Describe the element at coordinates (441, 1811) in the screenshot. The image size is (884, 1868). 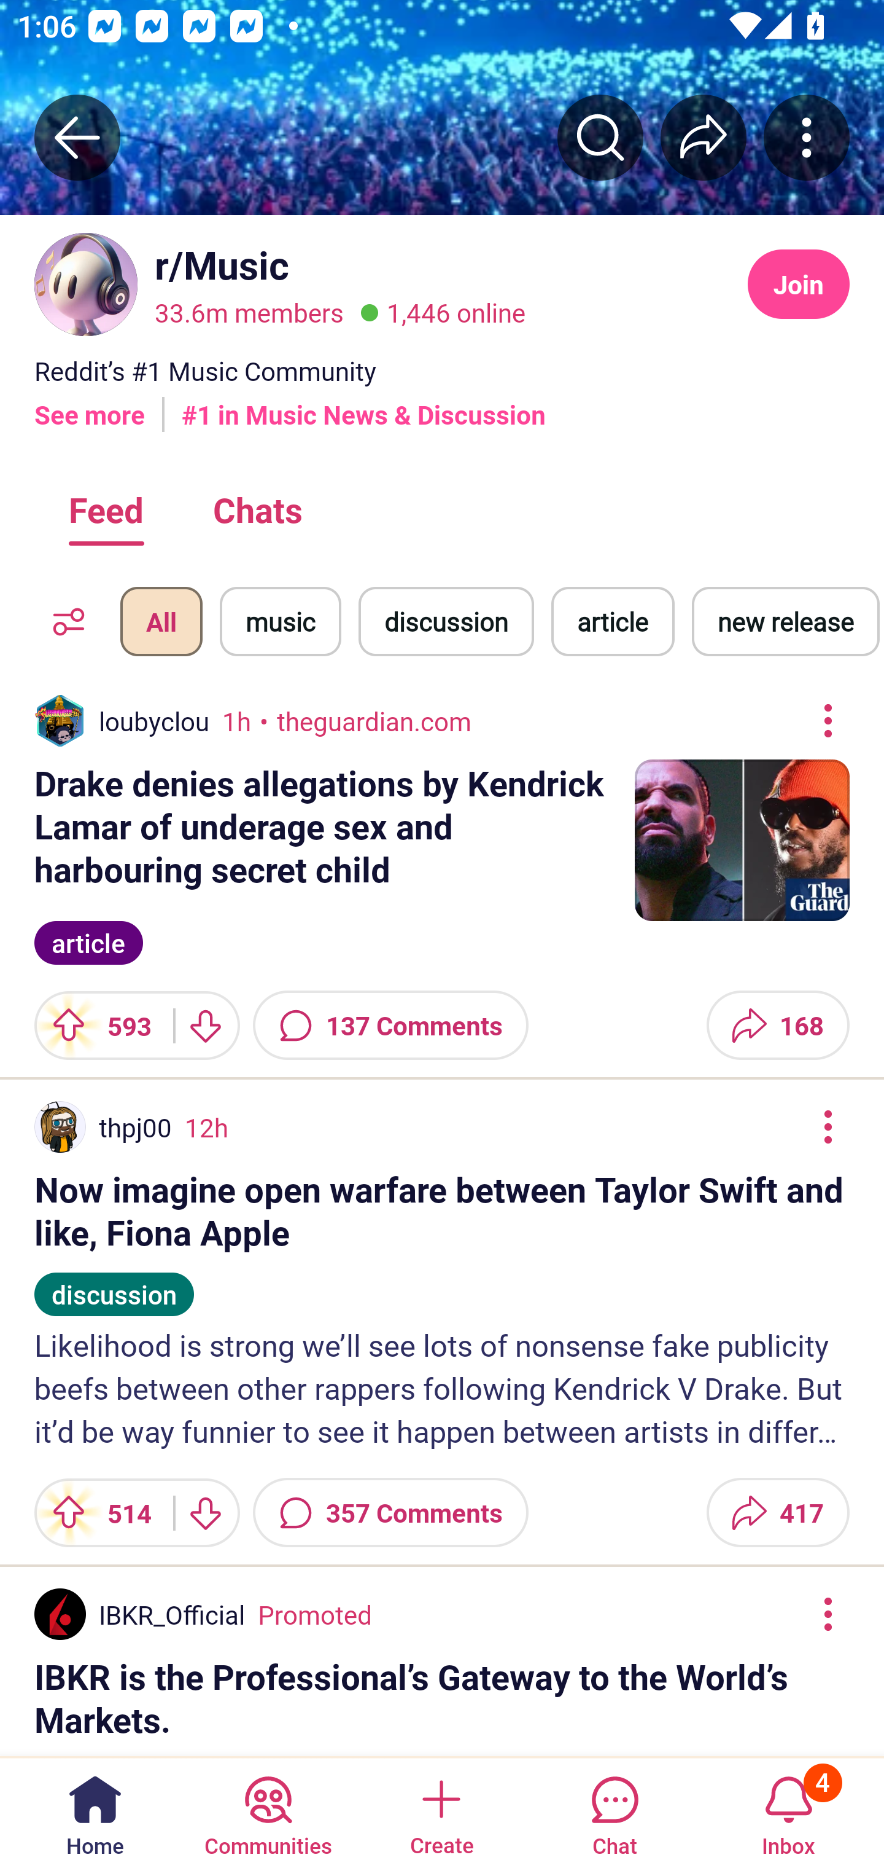
I see `Create a post Create` at that location.